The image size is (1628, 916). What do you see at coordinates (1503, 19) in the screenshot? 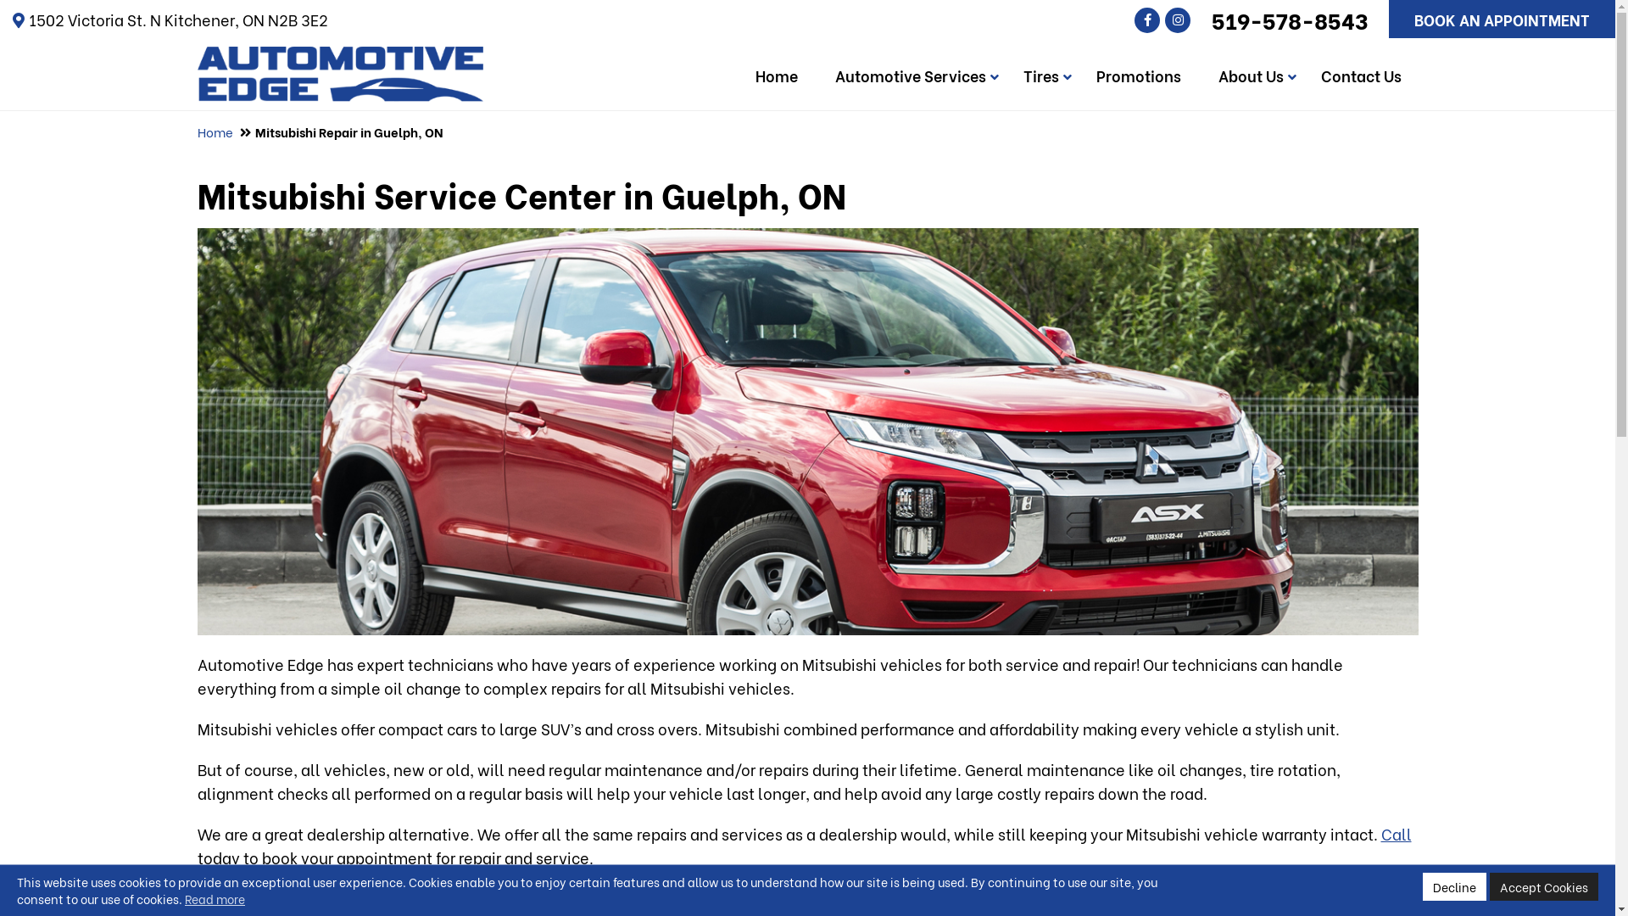
I see `BOOK AN APPOINTMENT` at bounding box center [1503, 19].